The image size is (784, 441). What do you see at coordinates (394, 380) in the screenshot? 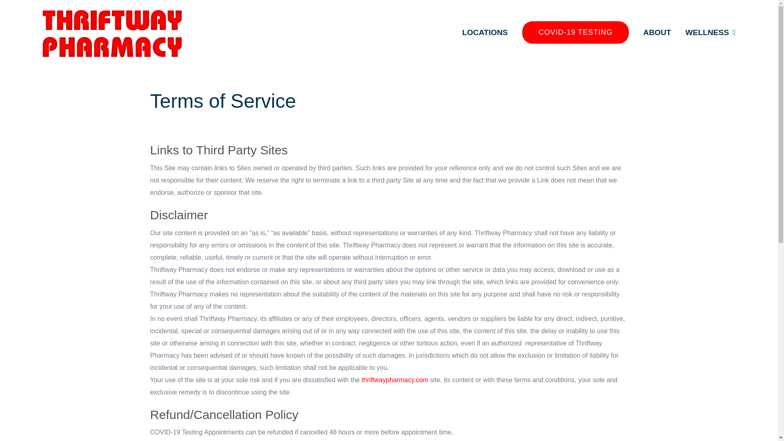
I see `thriftwaypharmacy.com` at bounding box center [394, 380].